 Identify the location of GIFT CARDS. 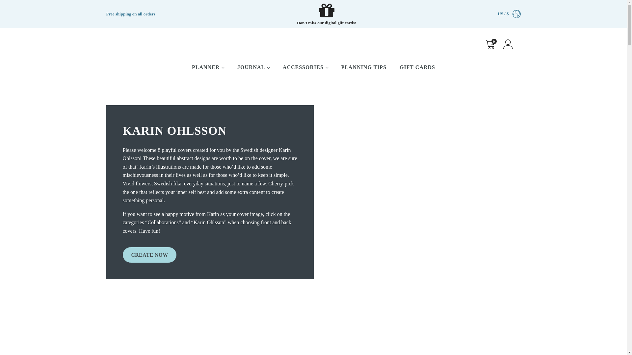
(417, 67).